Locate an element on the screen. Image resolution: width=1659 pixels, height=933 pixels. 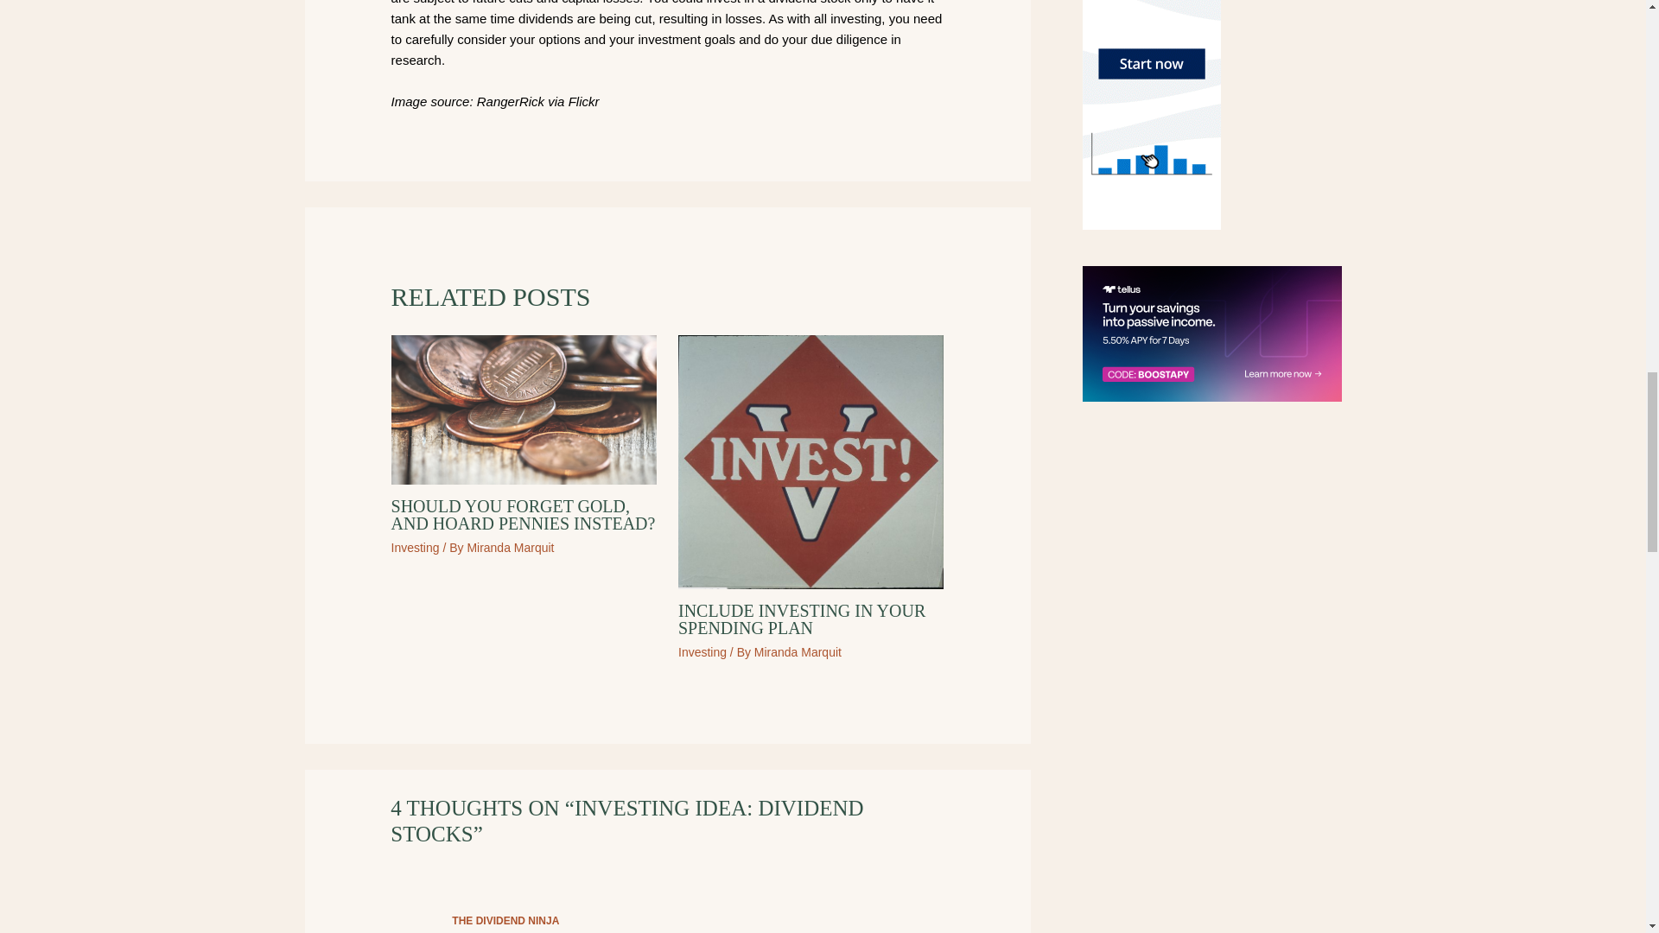
View all posts by Miranda Marquit is located at coordinates (798, 651).